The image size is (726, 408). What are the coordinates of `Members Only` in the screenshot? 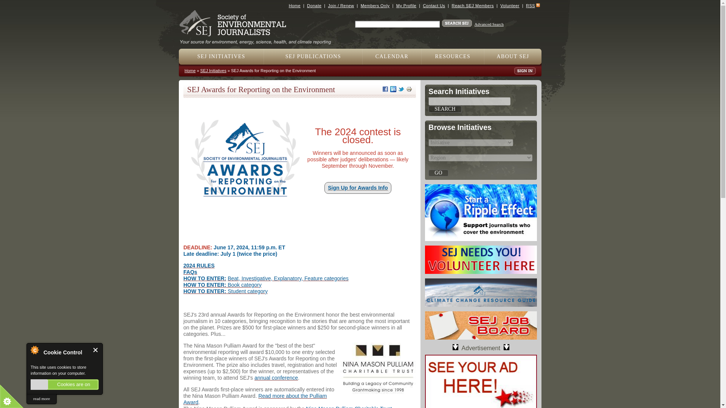 It's located at (375, 5).